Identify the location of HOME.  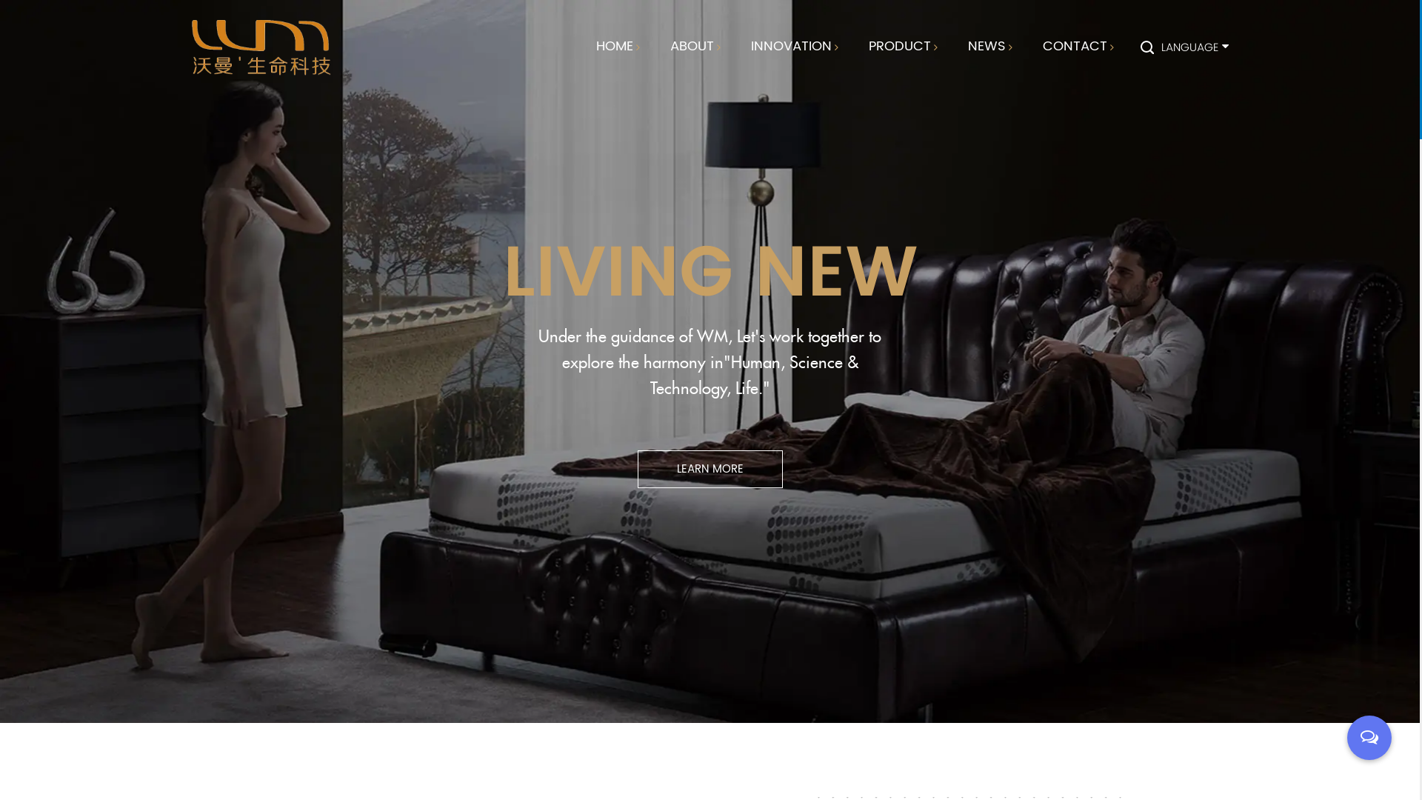
(615, 47).